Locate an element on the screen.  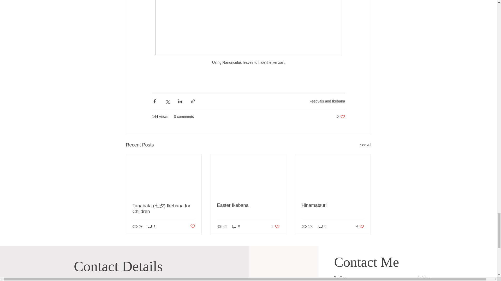
0 is located at coordinates (236, 226).